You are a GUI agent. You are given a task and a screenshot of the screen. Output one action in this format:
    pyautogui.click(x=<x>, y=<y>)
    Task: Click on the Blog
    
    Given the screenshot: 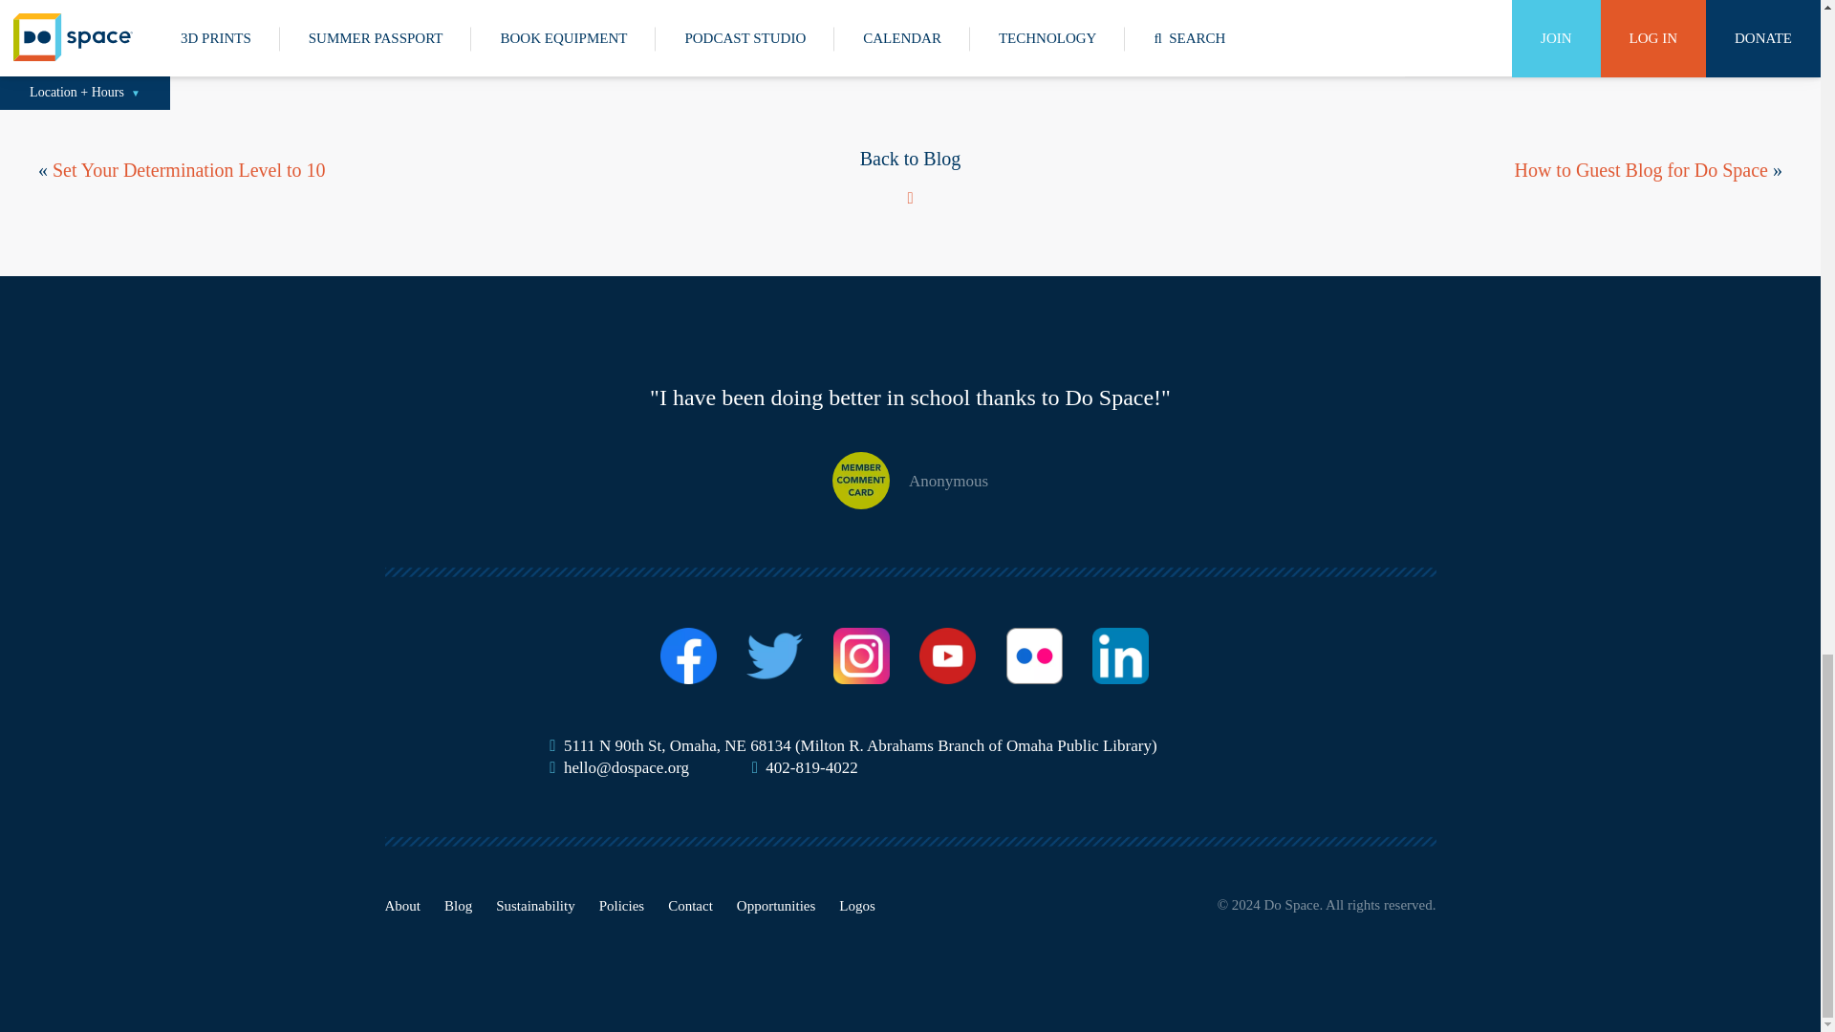 What is the action you would take?
    pyautogui.click(x=457, y=905)
    